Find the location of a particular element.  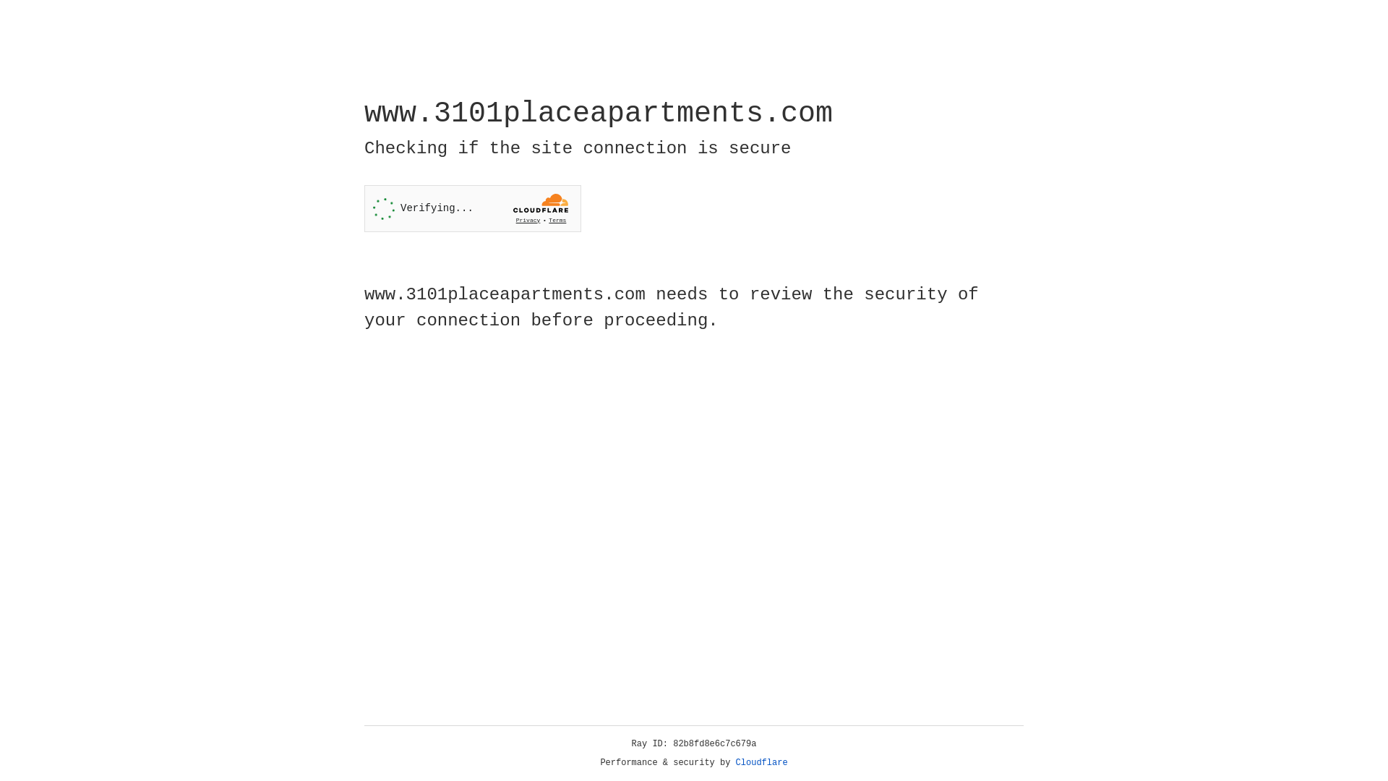

Widget containing a Cloudflare security challenge is located at coordinates (473, 208).